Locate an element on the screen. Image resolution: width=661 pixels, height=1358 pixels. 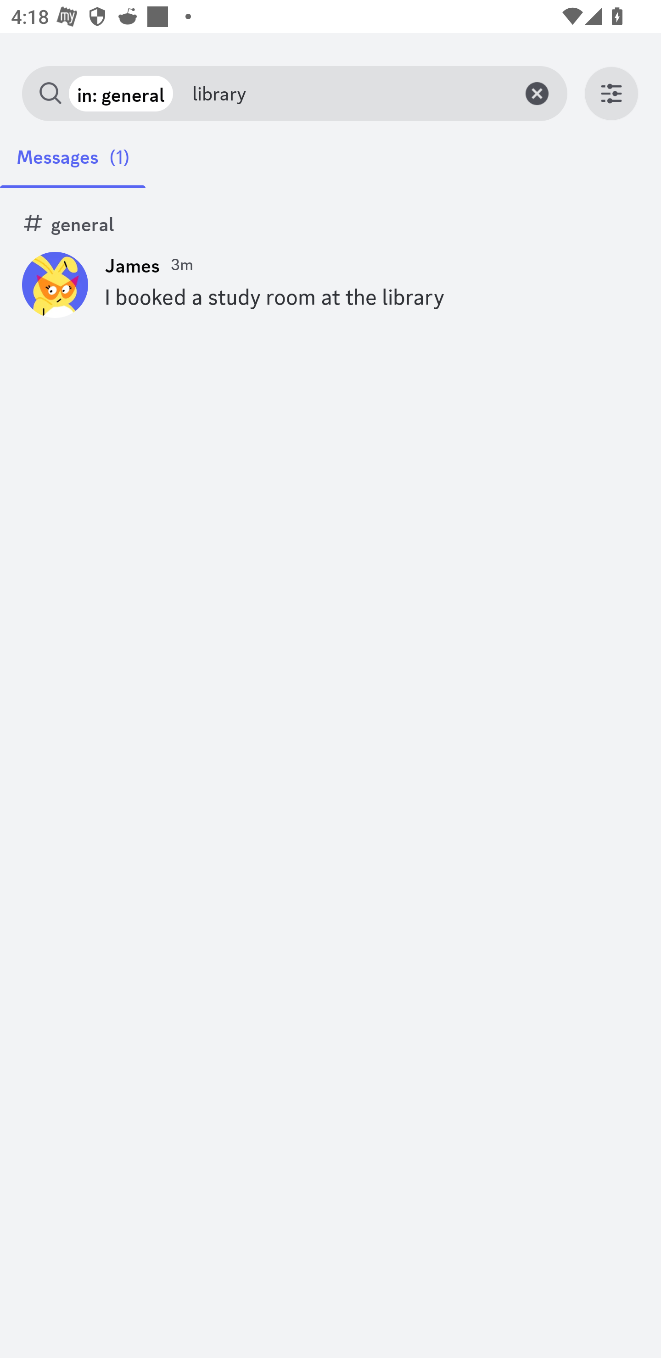
in: general, remove in: general is located at coordinates (121, 94).